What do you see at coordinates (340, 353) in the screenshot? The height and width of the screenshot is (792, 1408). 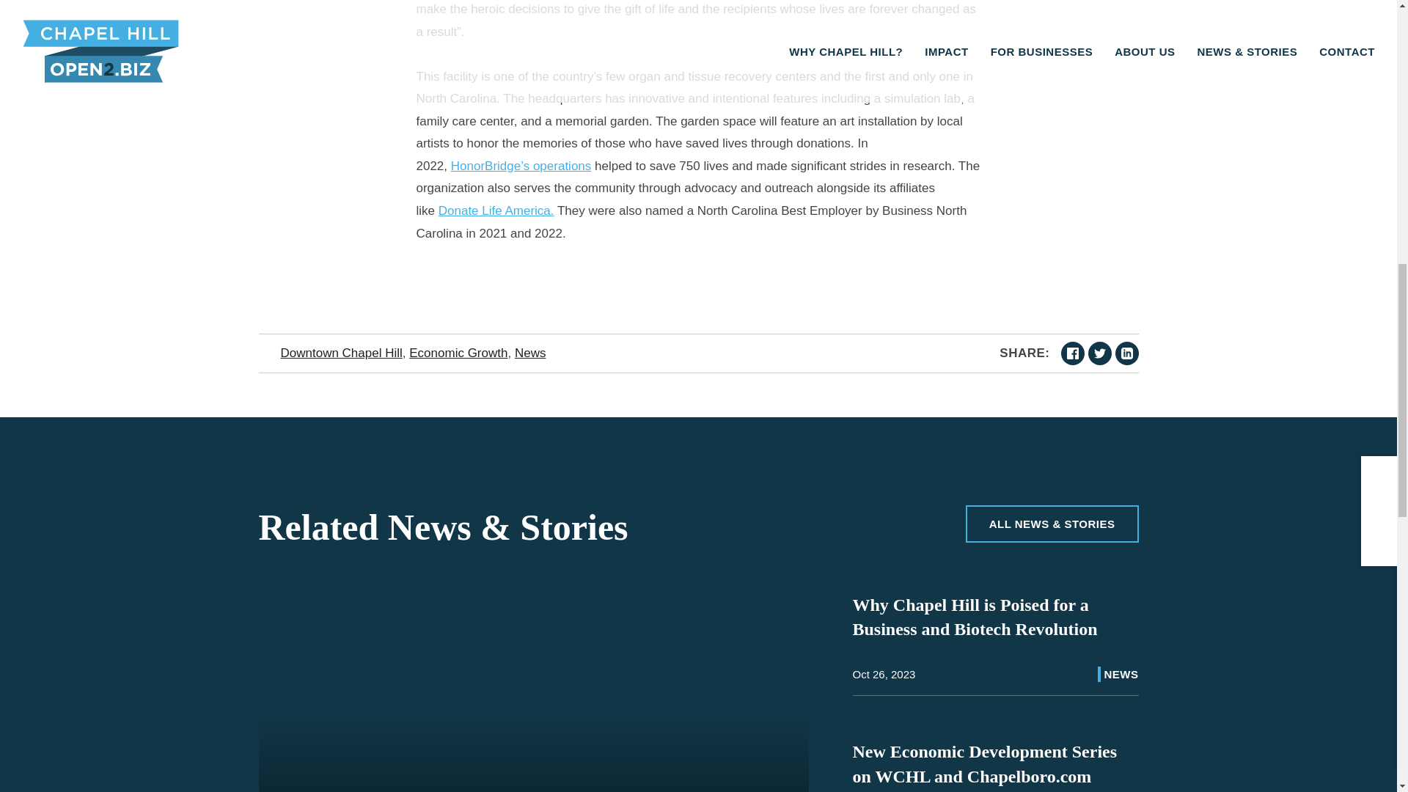 I see `Downtown Chapel Hill` at bounding box center [340, 353].